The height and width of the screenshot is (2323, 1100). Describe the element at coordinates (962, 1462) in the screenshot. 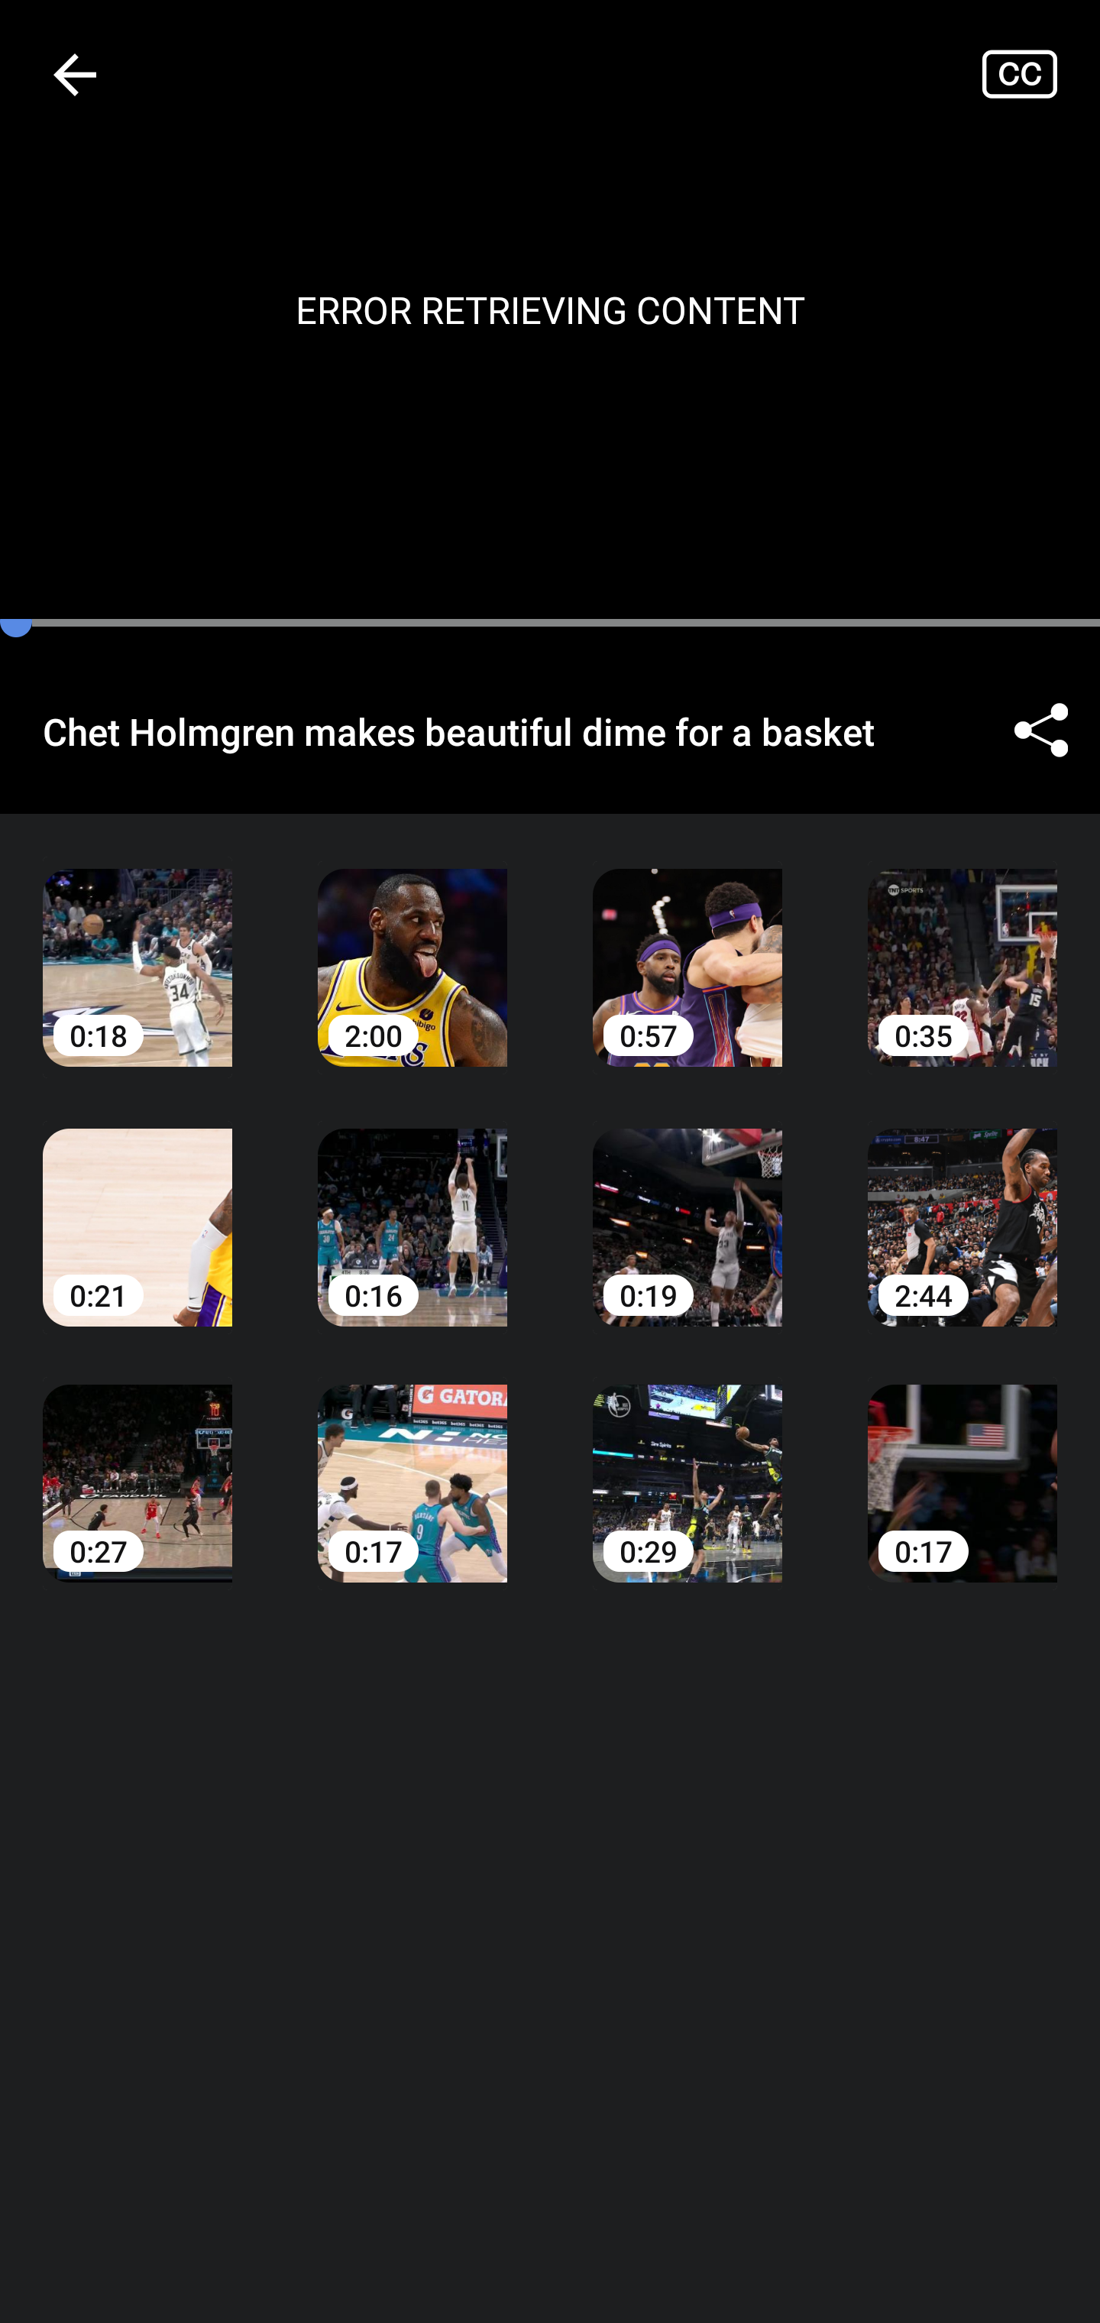

I see `0:17` at that location.